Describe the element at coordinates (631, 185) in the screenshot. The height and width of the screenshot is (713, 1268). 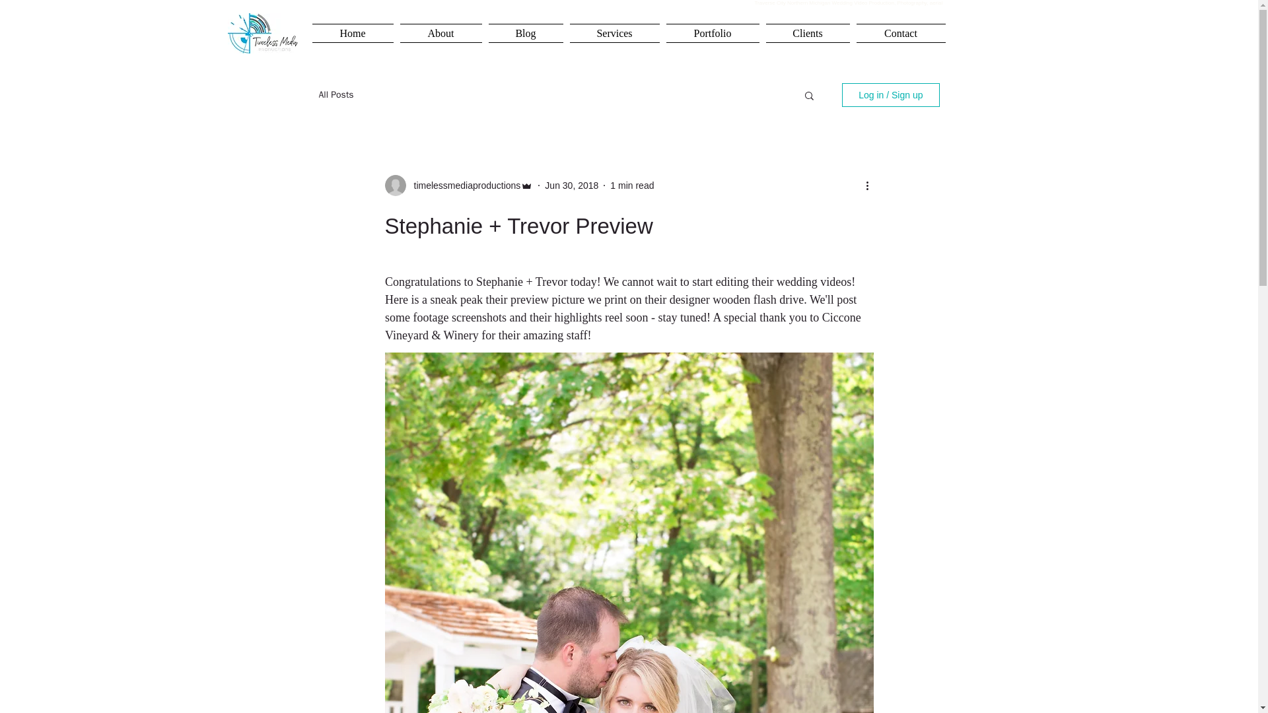
I see `1 min read` at that location.